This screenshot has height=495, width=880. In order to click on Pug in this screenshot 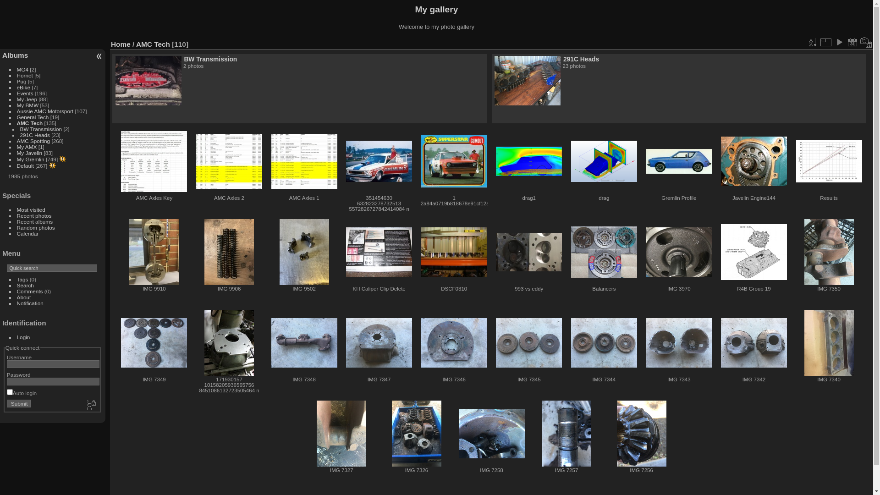, I will do `click(22, 82)`.